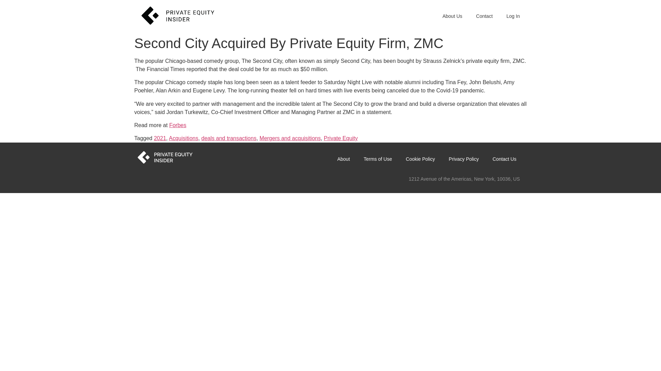  Describe the element at coordinates (377, 159) in the screenshot. I see `Terms of Use` at that location.